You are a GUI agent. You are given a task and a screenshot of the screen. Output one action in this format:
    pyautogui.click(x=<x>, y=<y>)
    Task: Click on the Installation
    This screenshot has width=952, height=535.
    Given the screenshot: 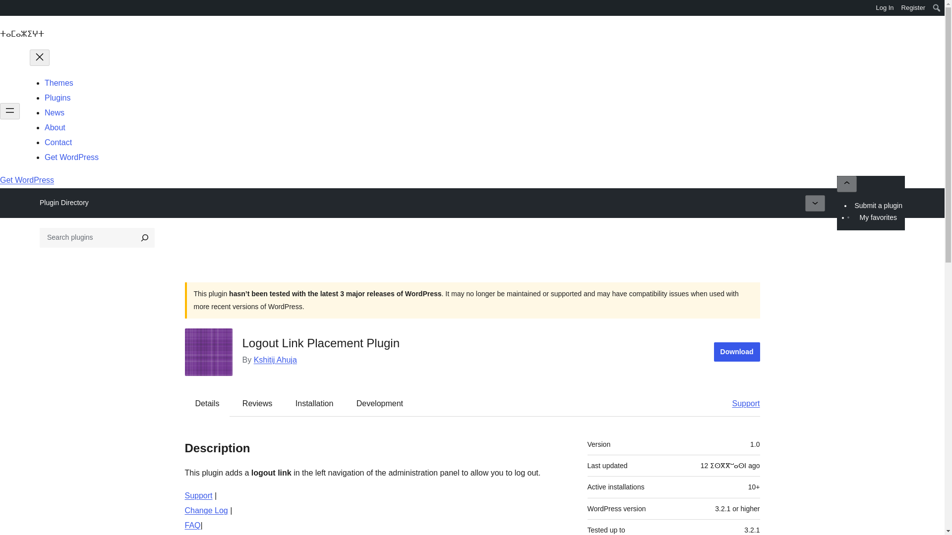 What is the action you would take?
    pyautogui.click(x=314, y=403)
    